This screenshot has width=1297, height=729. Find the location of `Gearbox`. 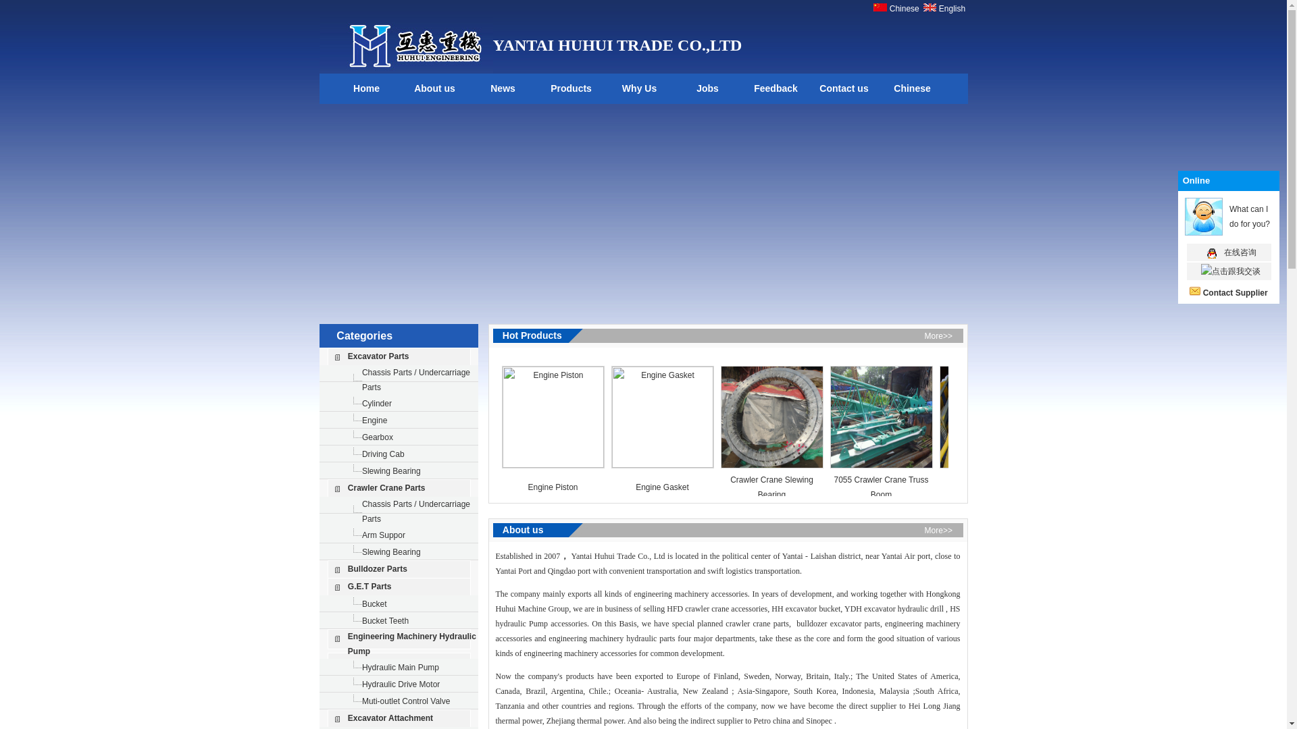

Gearbox is located at coordinates (377, 437).